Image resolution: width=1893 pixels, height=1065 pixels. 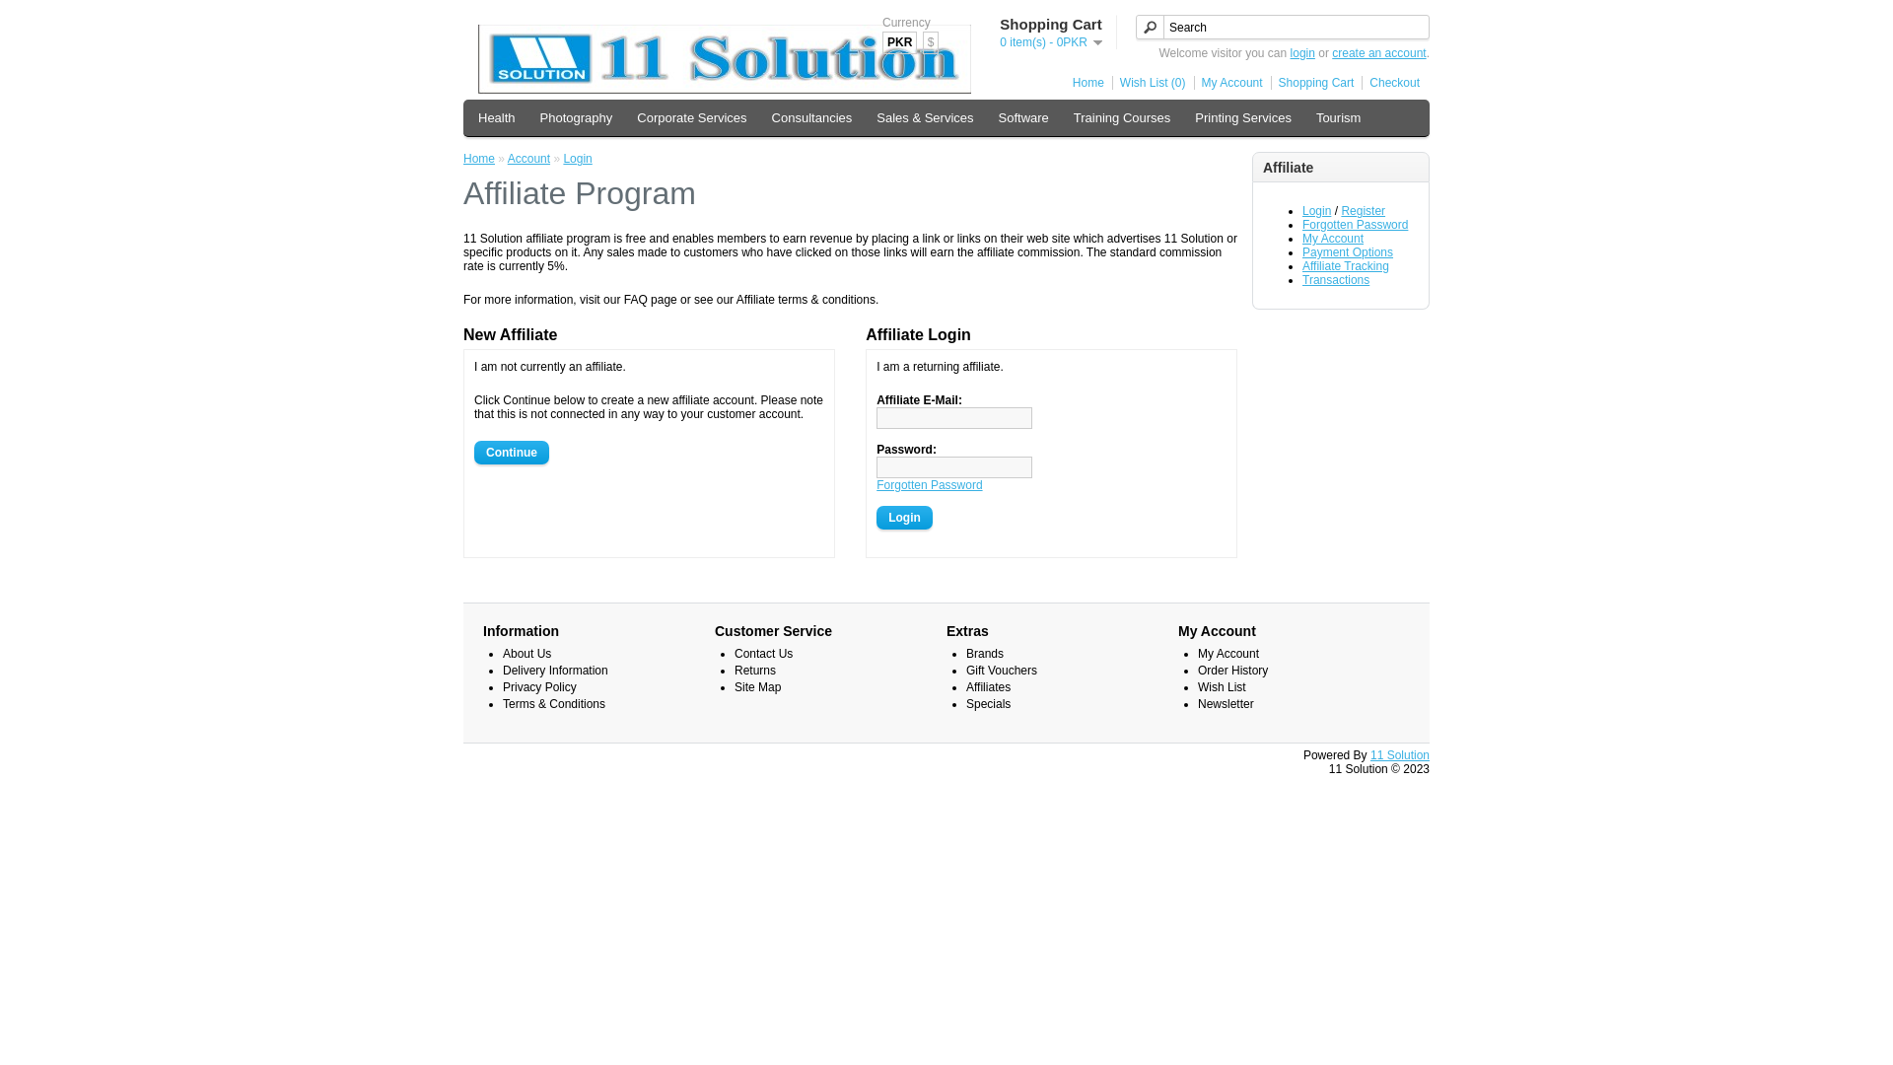 I want to click on Gift Vouchers, so click(x=1002, y=671).